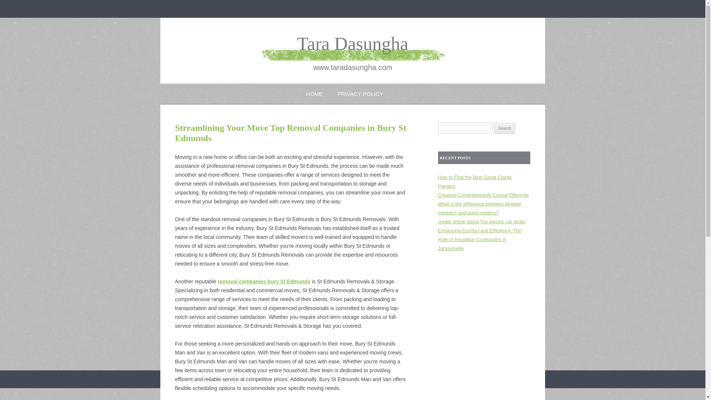 Image resolution: width=711 pixels, height=400 pixels. Describe the element at coordinates (483, 195) in the screenshot. I see `Creating Comprehensive Course Offerings` at that location.